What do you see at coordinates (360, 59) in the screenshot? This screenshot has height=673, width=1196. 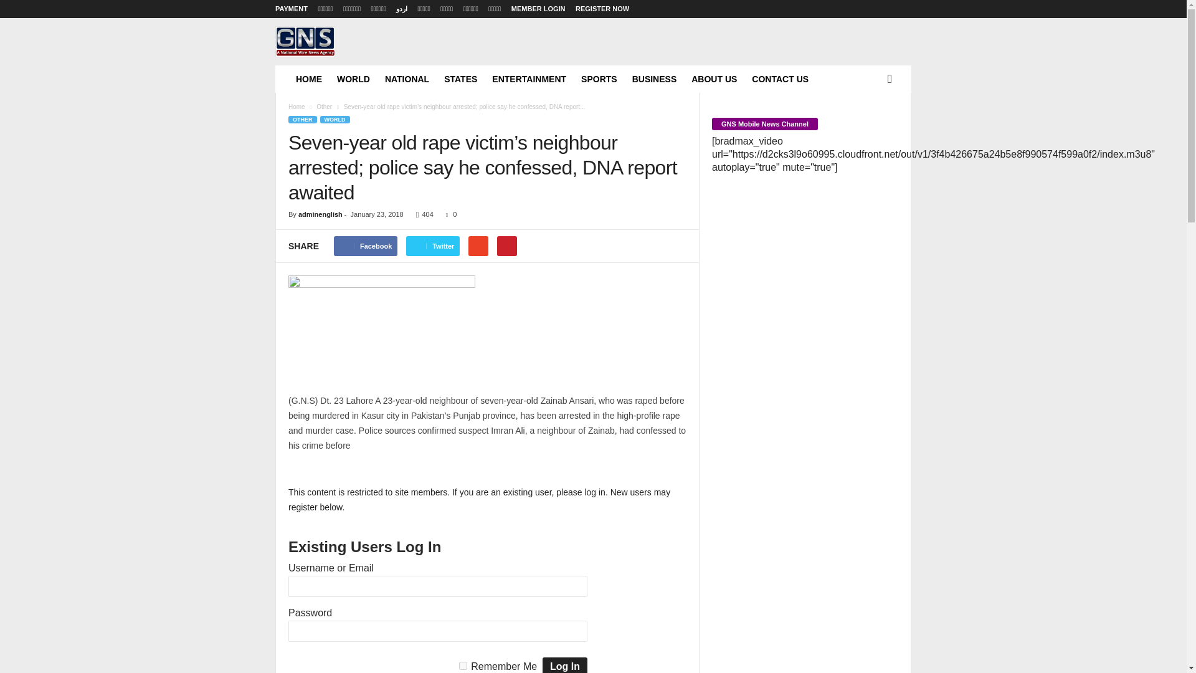 I see `GNS News` at bounding box center [360, 59].